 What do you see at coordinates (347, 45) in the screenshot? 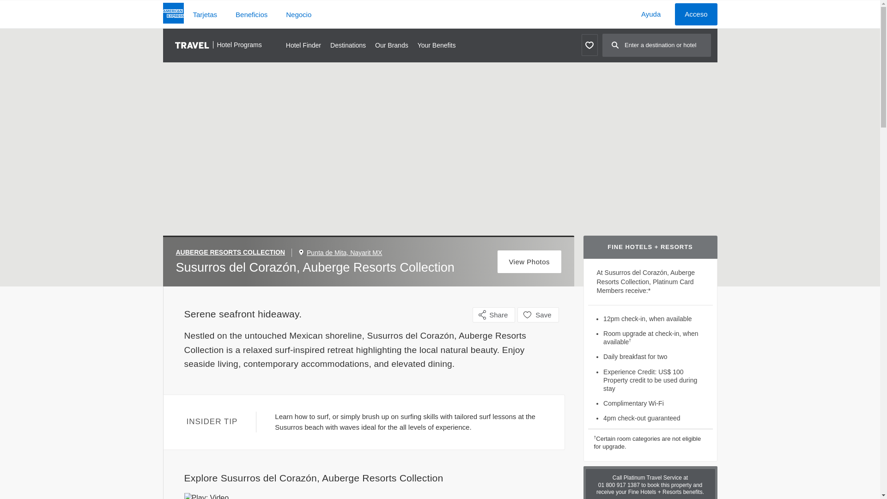
I see `Destinations` at bounding box center [347, 45].